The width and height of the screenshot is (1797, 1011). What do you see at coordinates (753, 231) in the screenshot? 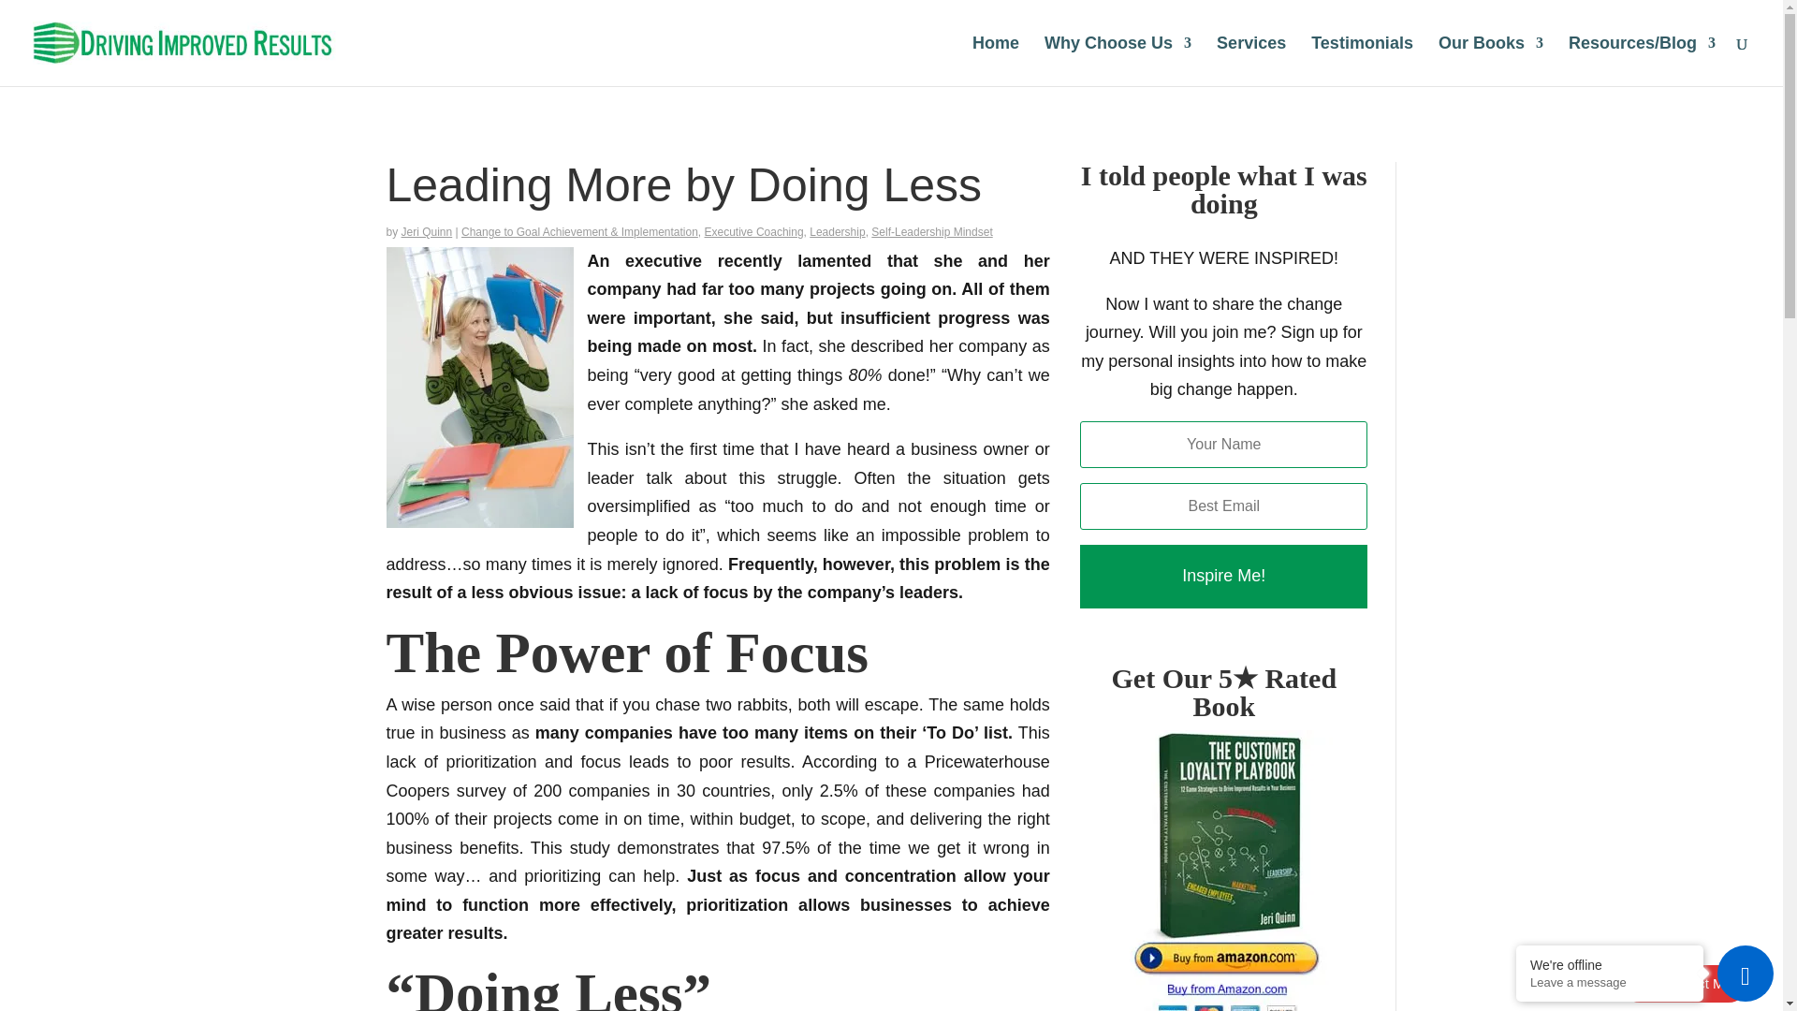
I see `Executive Coaching` at bounding box center [753, 231].